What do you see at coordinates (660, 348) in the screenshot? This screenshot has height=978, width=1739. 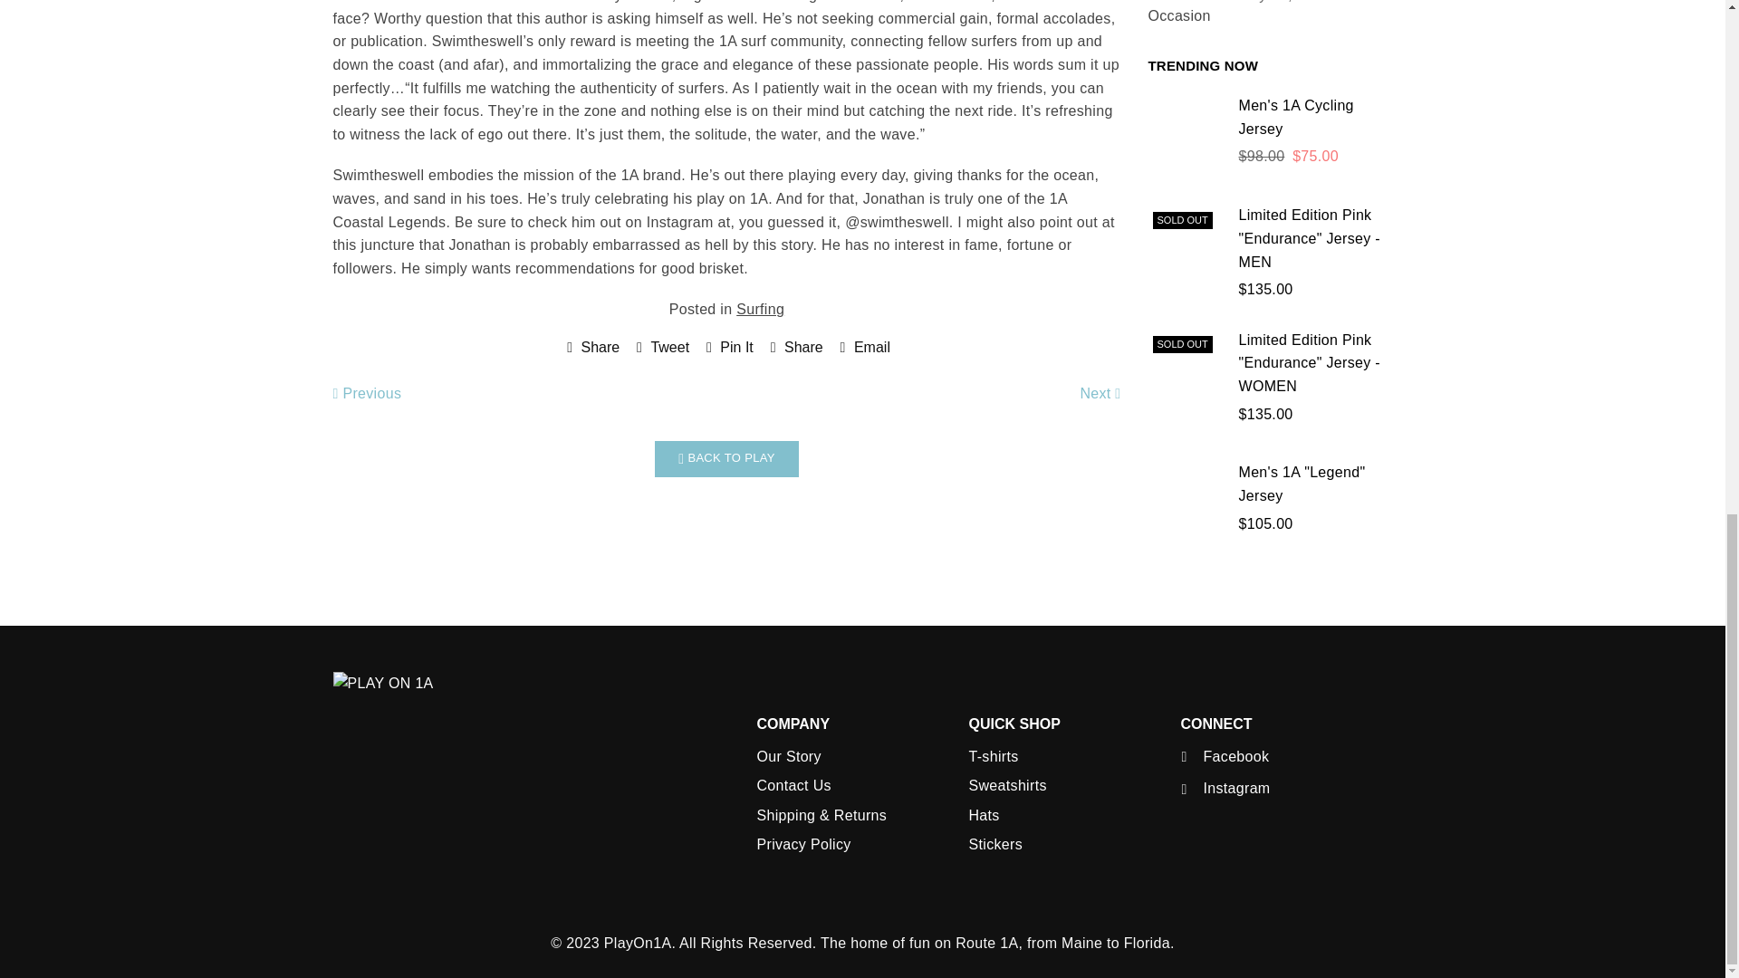 I see `Tweet on Twitter` at bounding box center [660, 348].